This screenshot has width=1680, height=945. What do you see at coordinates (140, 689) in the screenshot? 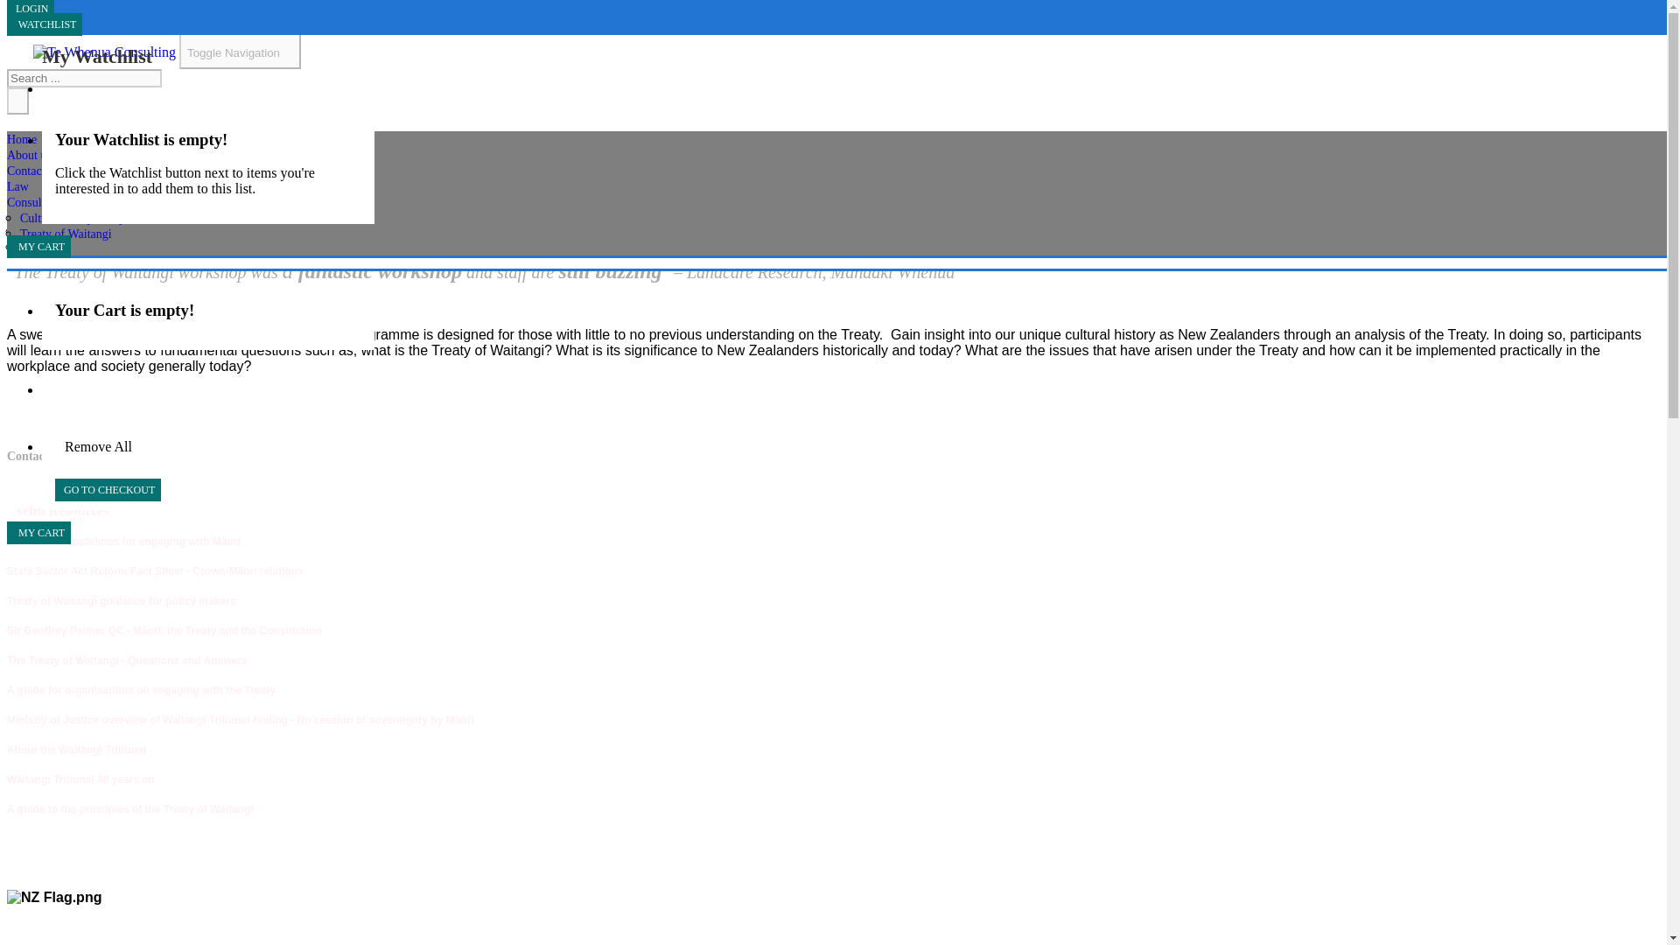
I see `A guide for organisations on engaging with the Treaty` at bounding box center [140, 689].